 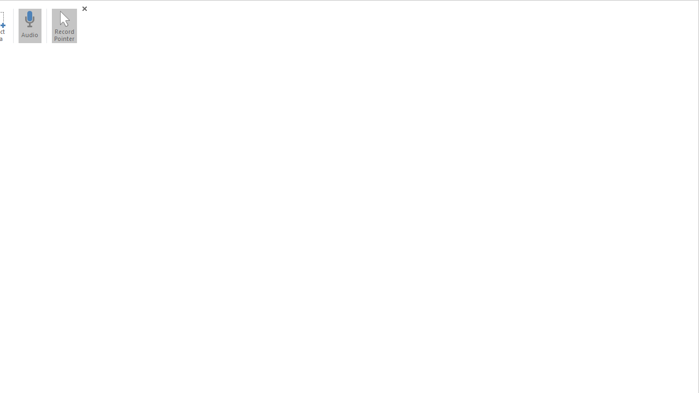 I want to click on Close (Windows logo key+Shift+Q), so click(x=84, y=9).